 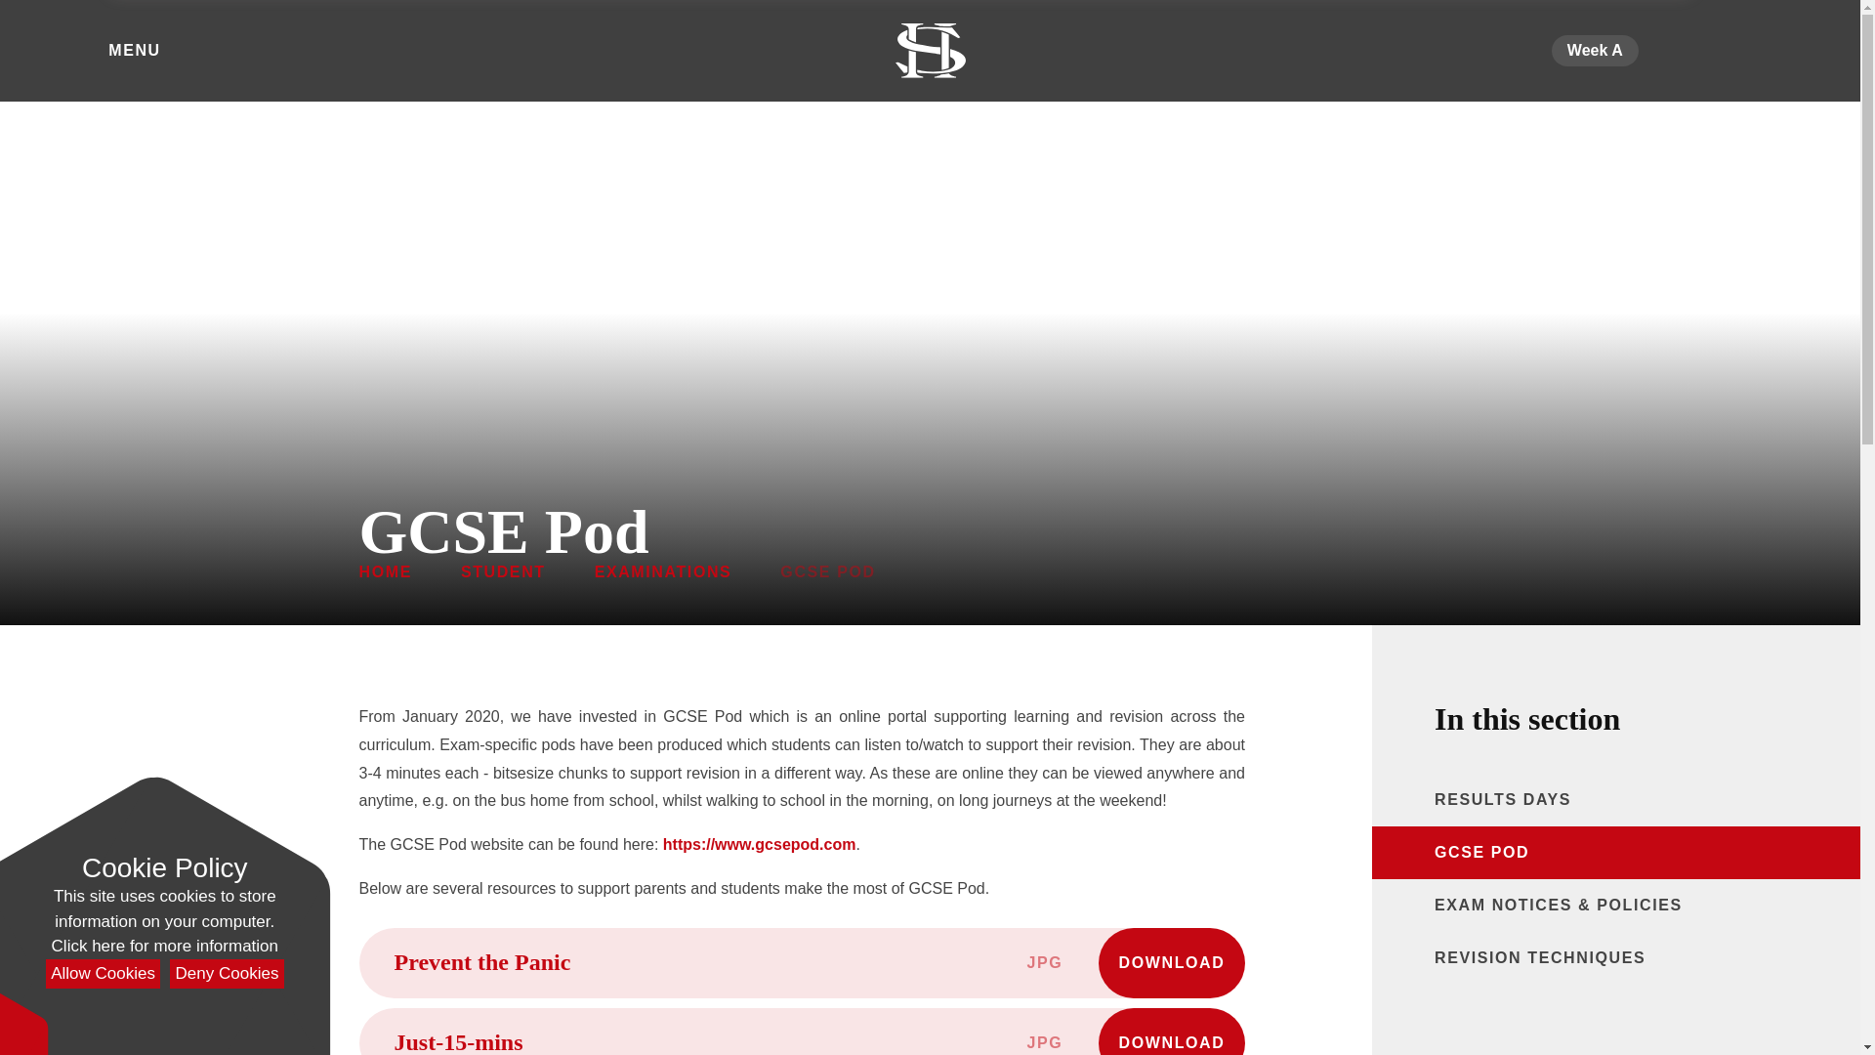 What do you see at coordinates (1686, 50) in the screenshot?
I see `Twitter` at bounding box center [1686, 50].